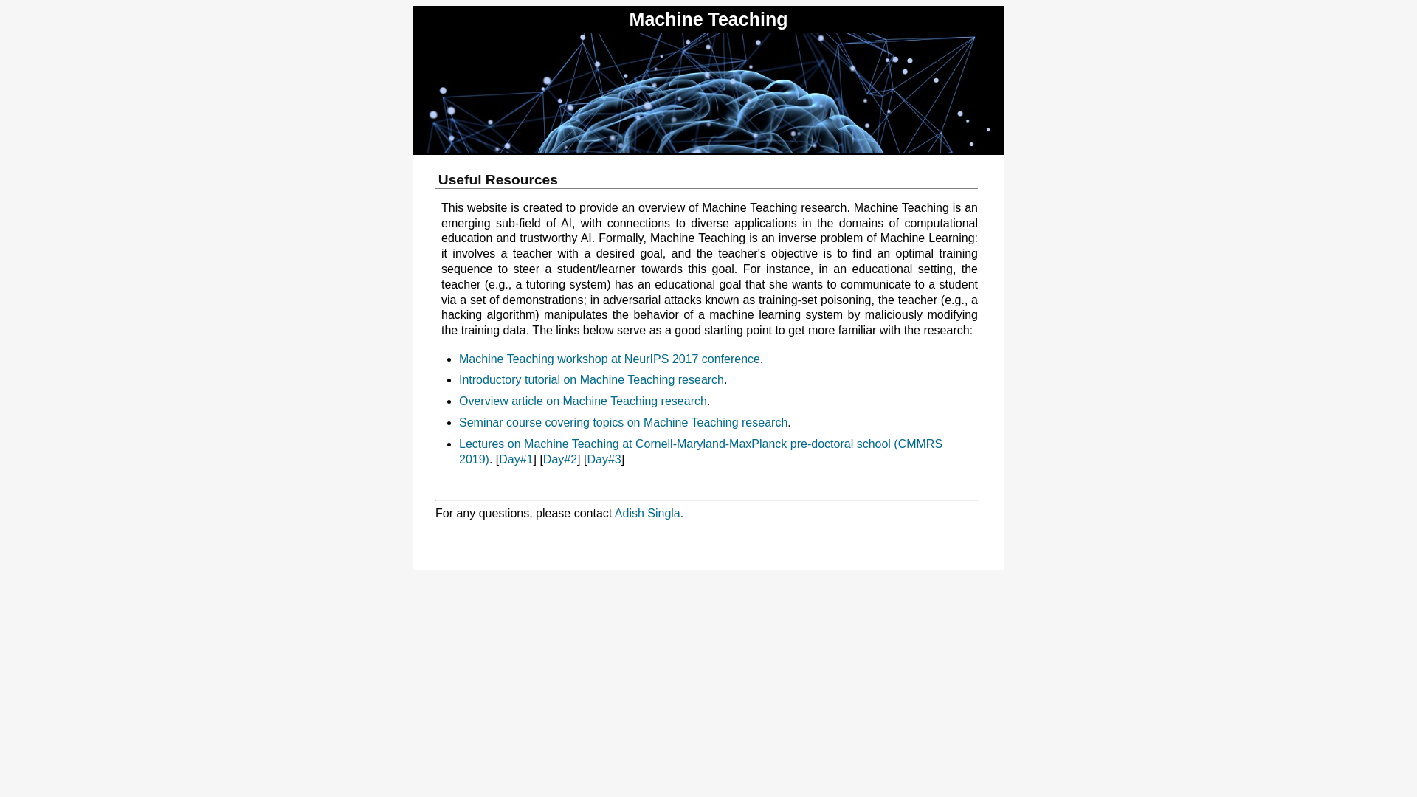 The height and width of the screenshot is (797, 1417). Describe the element at coordinates (516, 459) in the screenshot. I see `Day#1` at that location.